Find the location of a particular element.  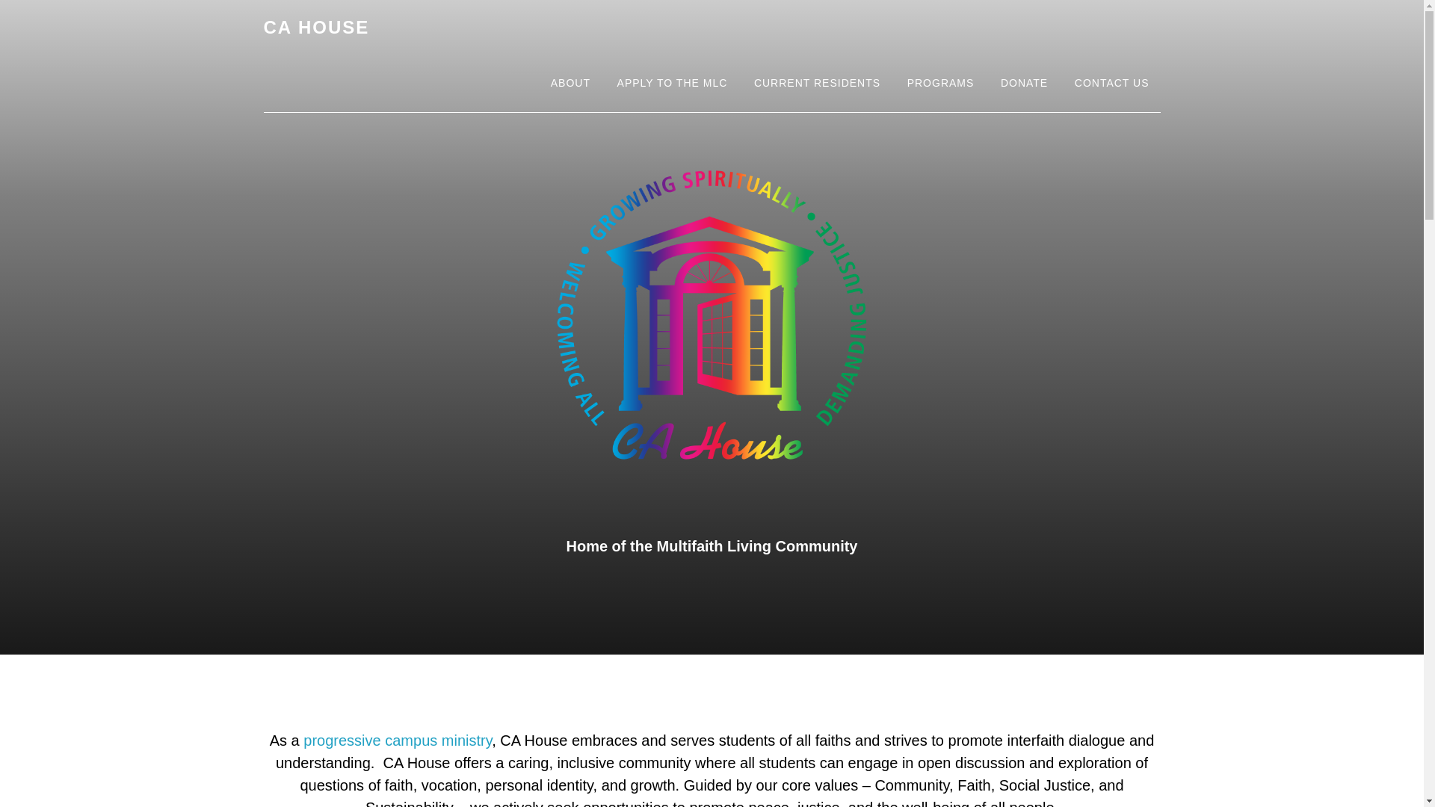

APPLY TO THE MLC is located at coordinates (672, 84).